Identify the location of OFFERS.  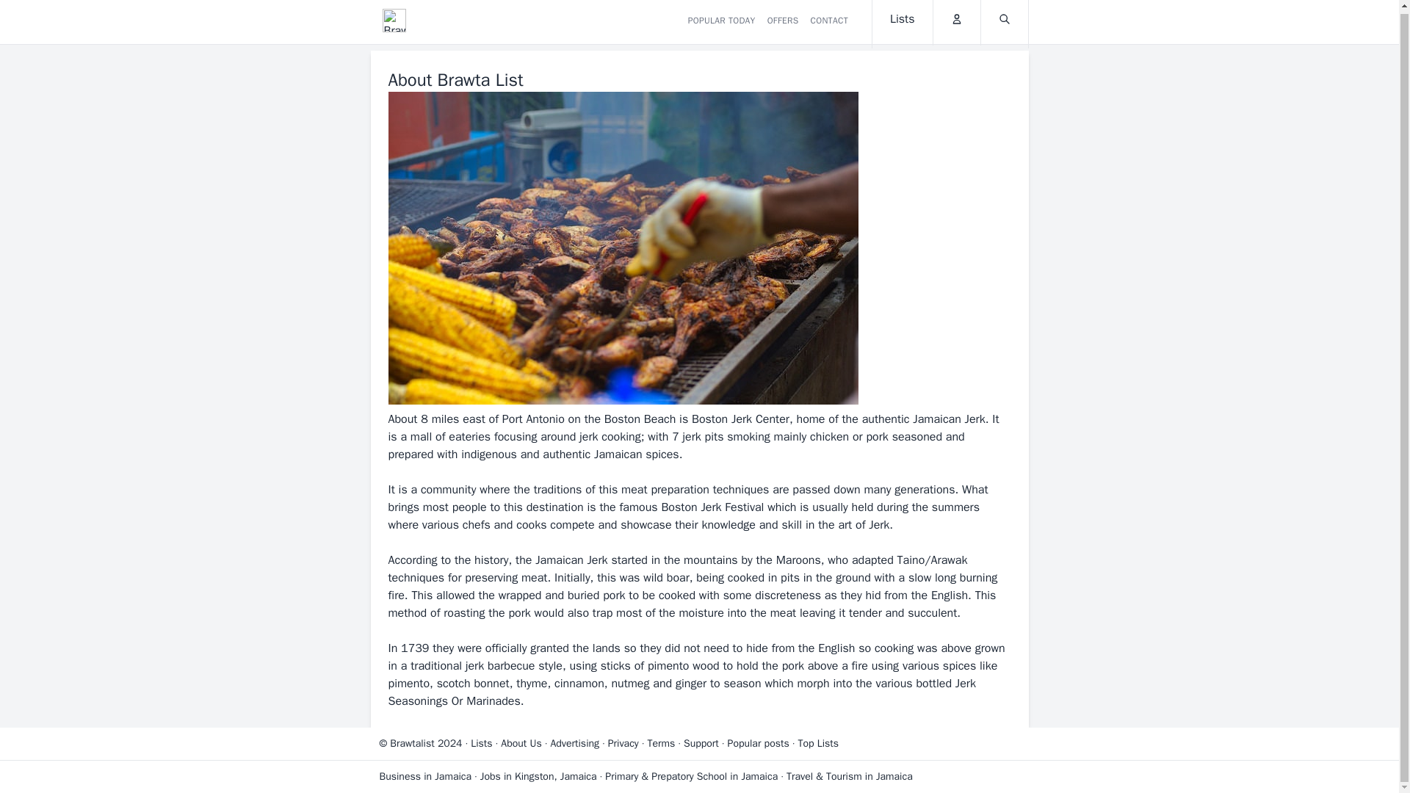
(783, 22).